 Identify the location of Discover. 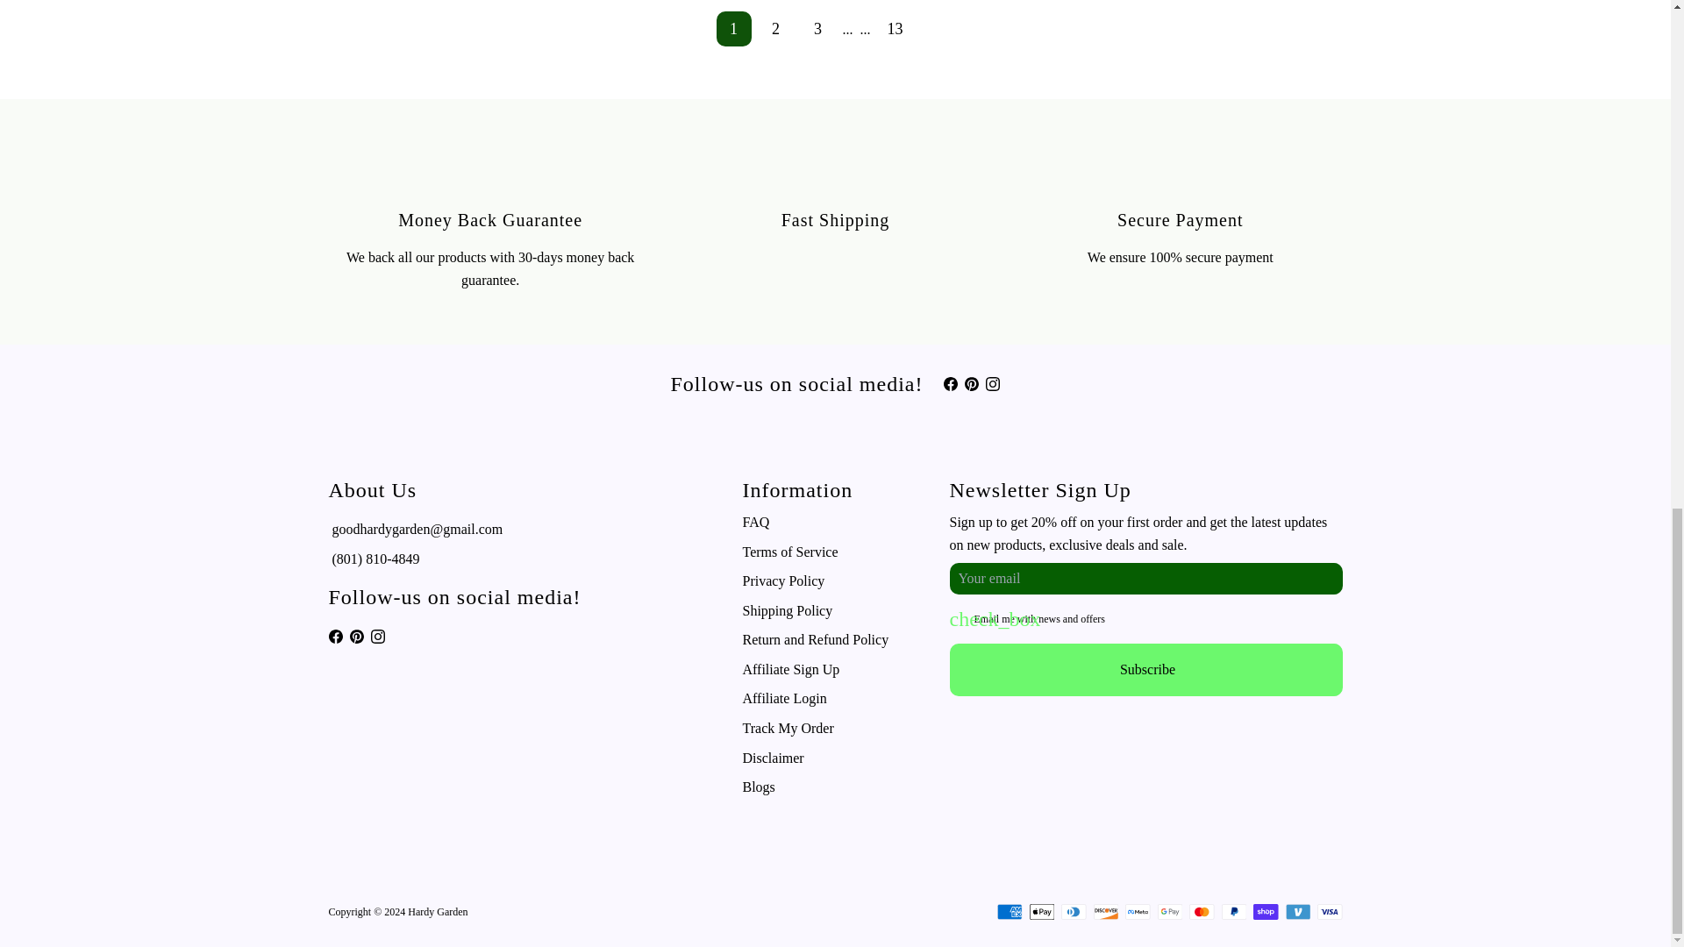
(1105, 912).